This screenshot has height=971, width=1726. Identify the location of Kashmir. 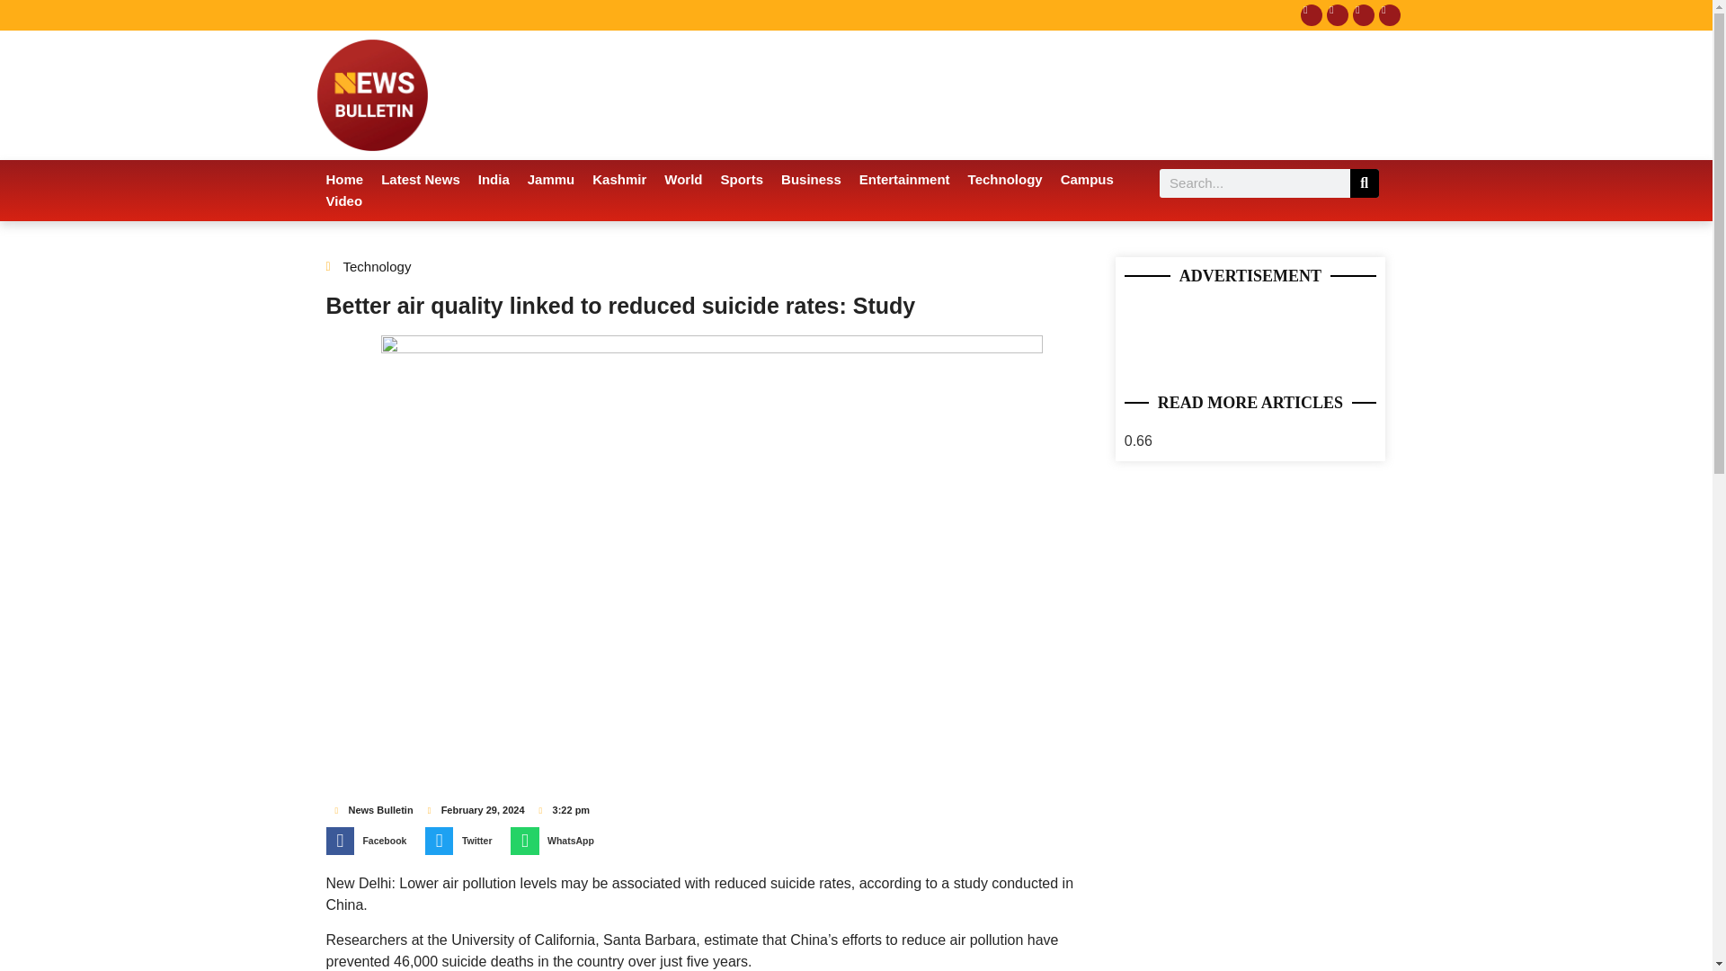
(618, 179).